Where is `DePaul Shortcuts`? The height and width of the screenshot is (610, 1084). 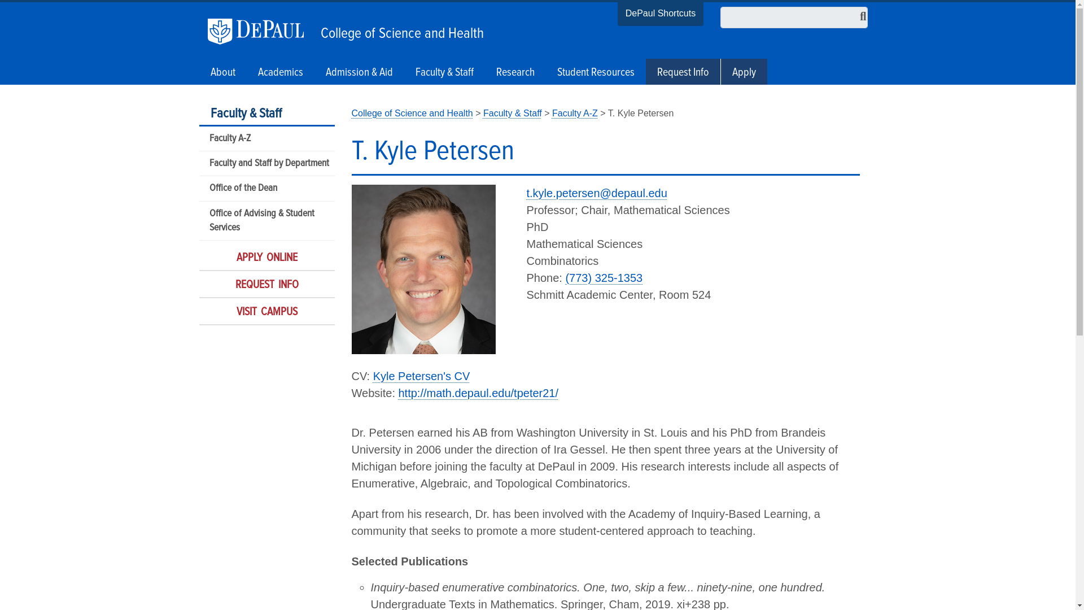 DePaul Shortcuts is located at coordinates (661, 15).